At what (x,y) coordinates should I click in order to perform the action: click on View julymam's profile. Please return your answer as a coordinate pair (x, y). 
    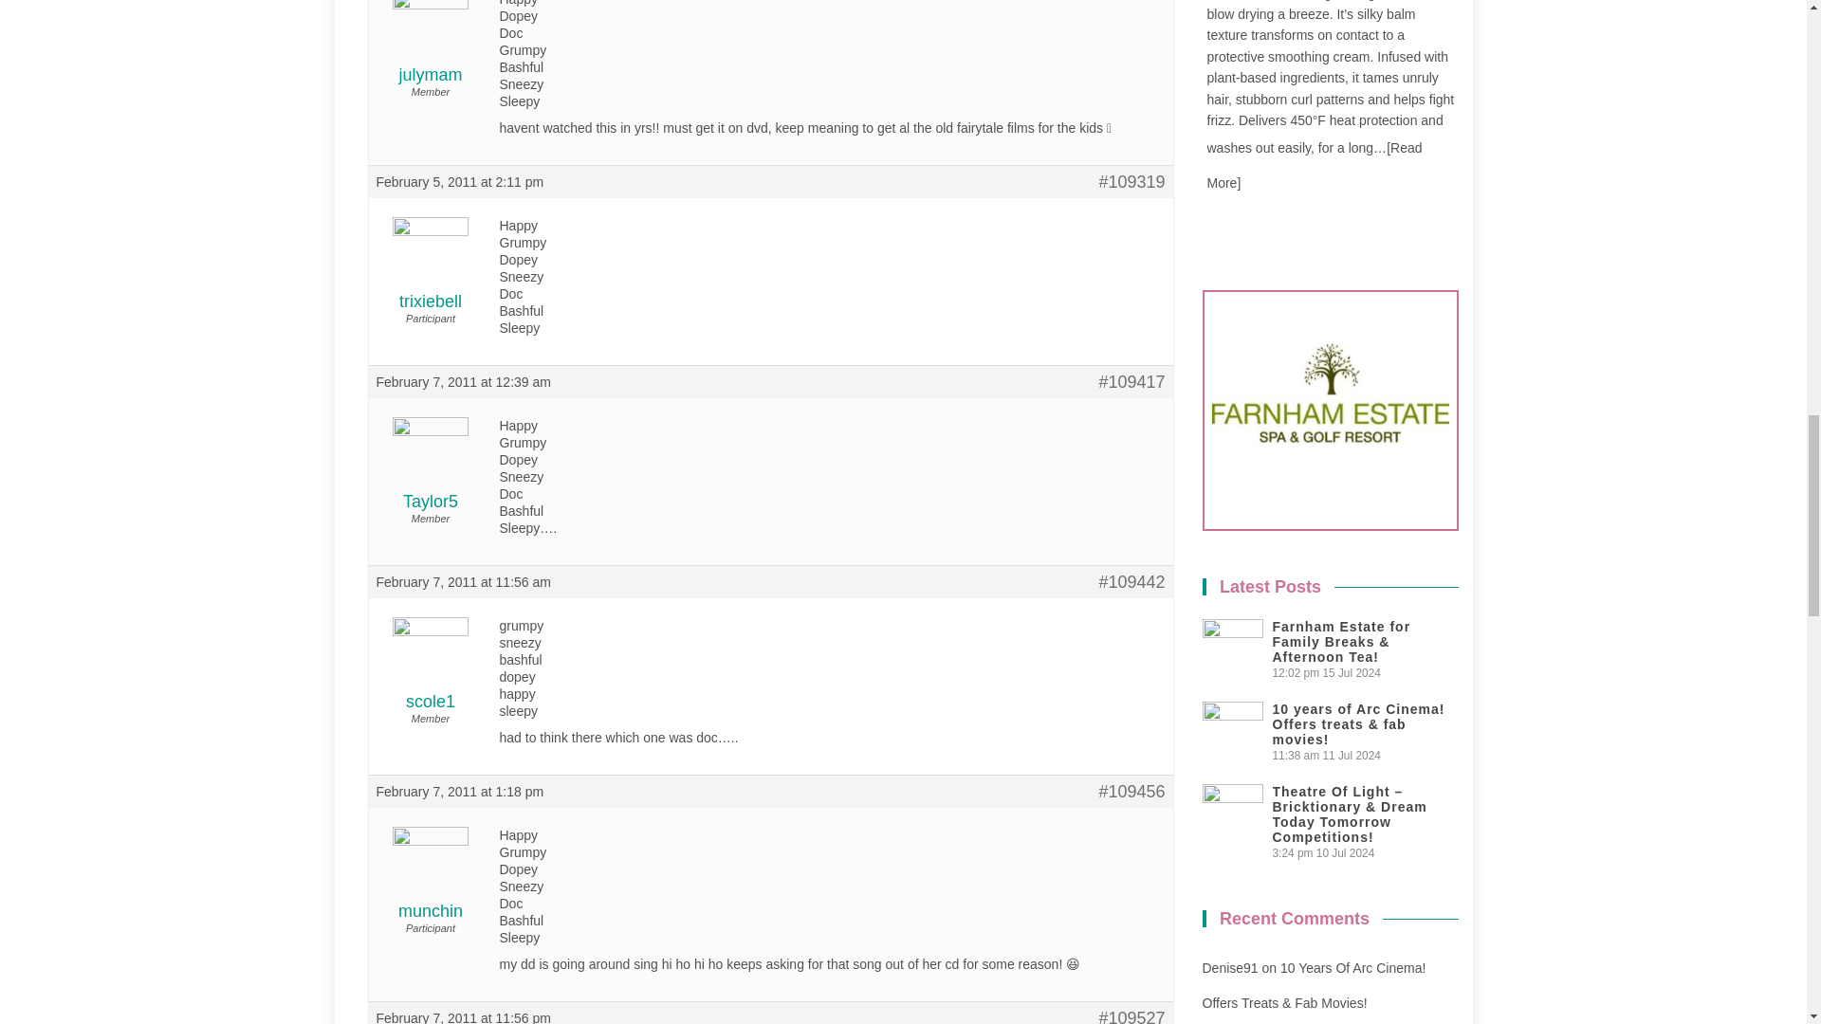
    Looking at the image, I should click on (429, 47).